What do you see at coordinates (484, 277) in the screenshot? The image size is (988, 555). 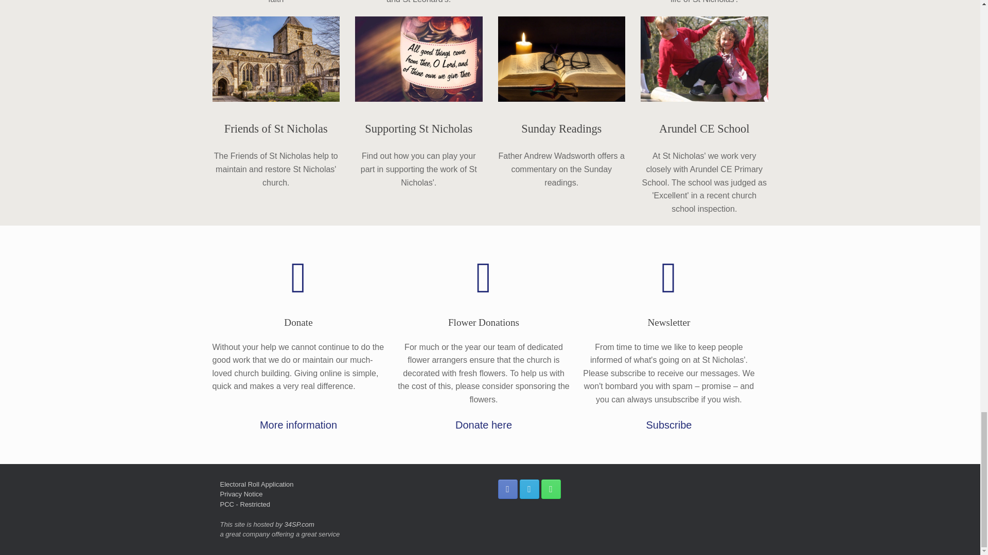 I see `Flowers` at bounding box center [484, 277].